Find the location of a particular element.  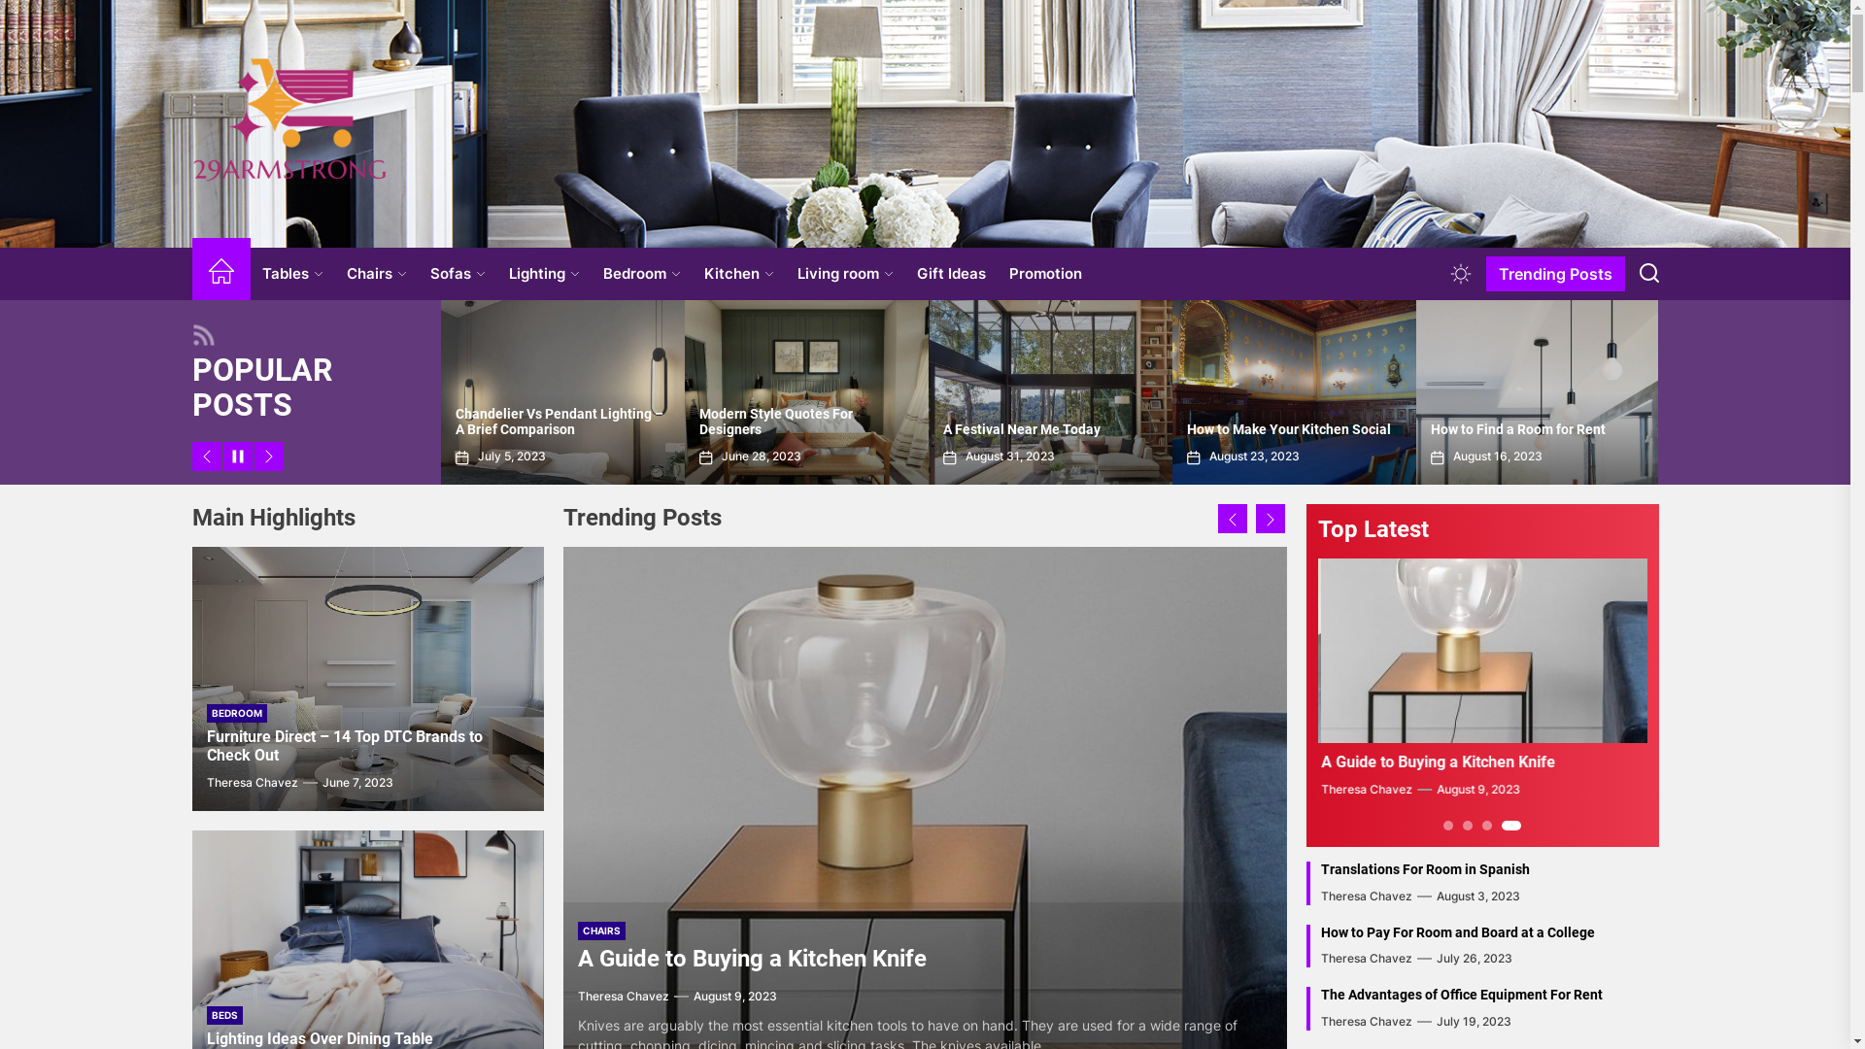

Translations For Room in Spanish is located at coordinates (1426, 869).